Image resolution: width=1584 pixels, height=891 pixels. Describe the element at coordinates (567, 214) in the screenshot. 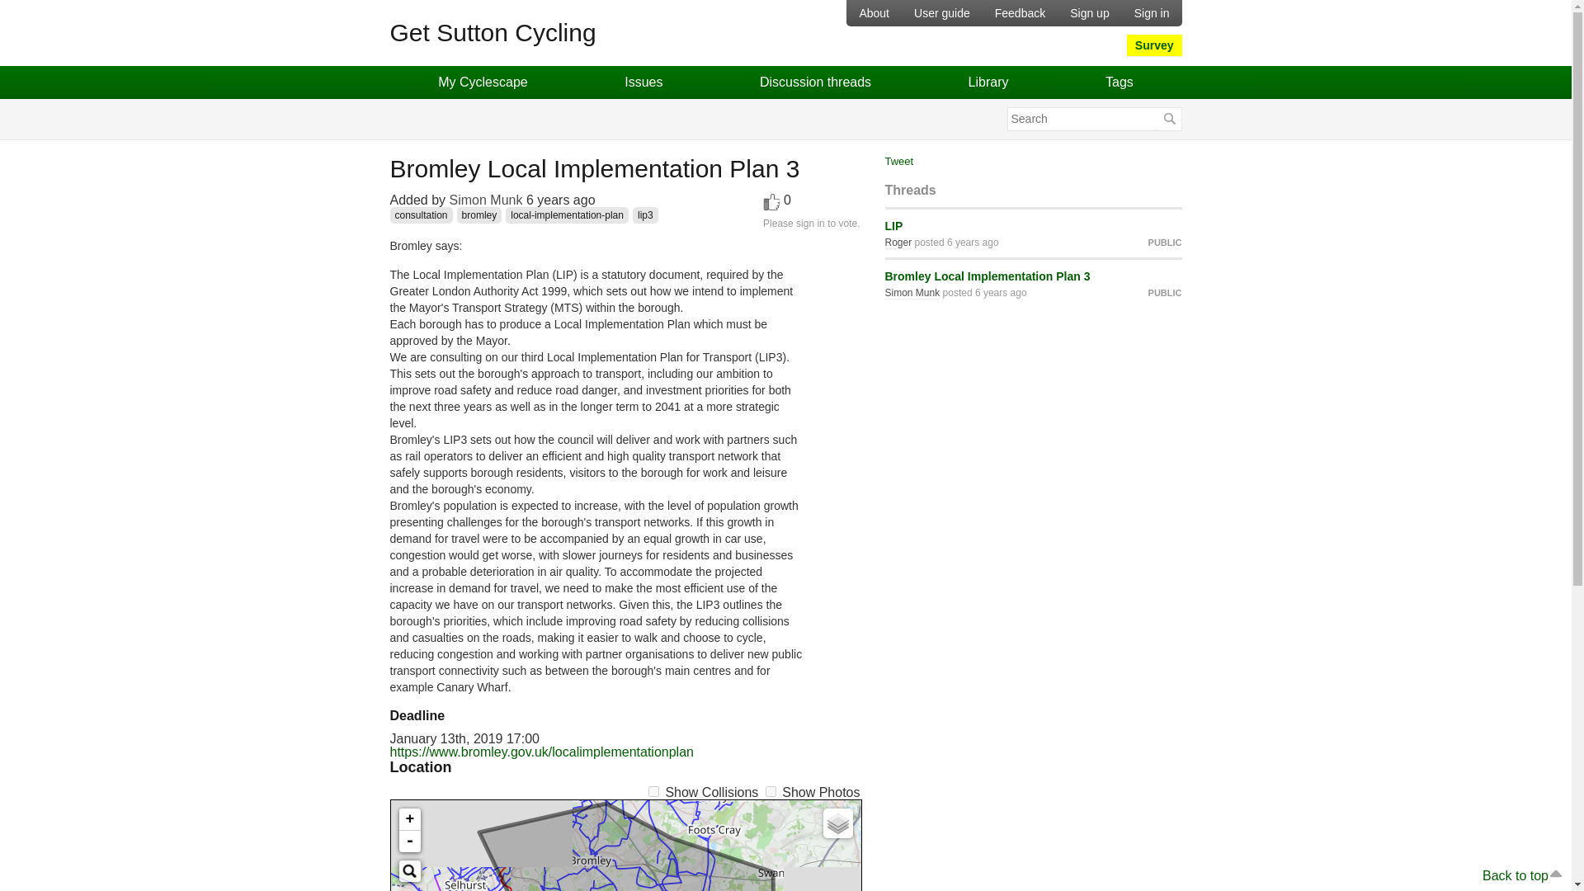

I see `local-implementation-plan` at that location.